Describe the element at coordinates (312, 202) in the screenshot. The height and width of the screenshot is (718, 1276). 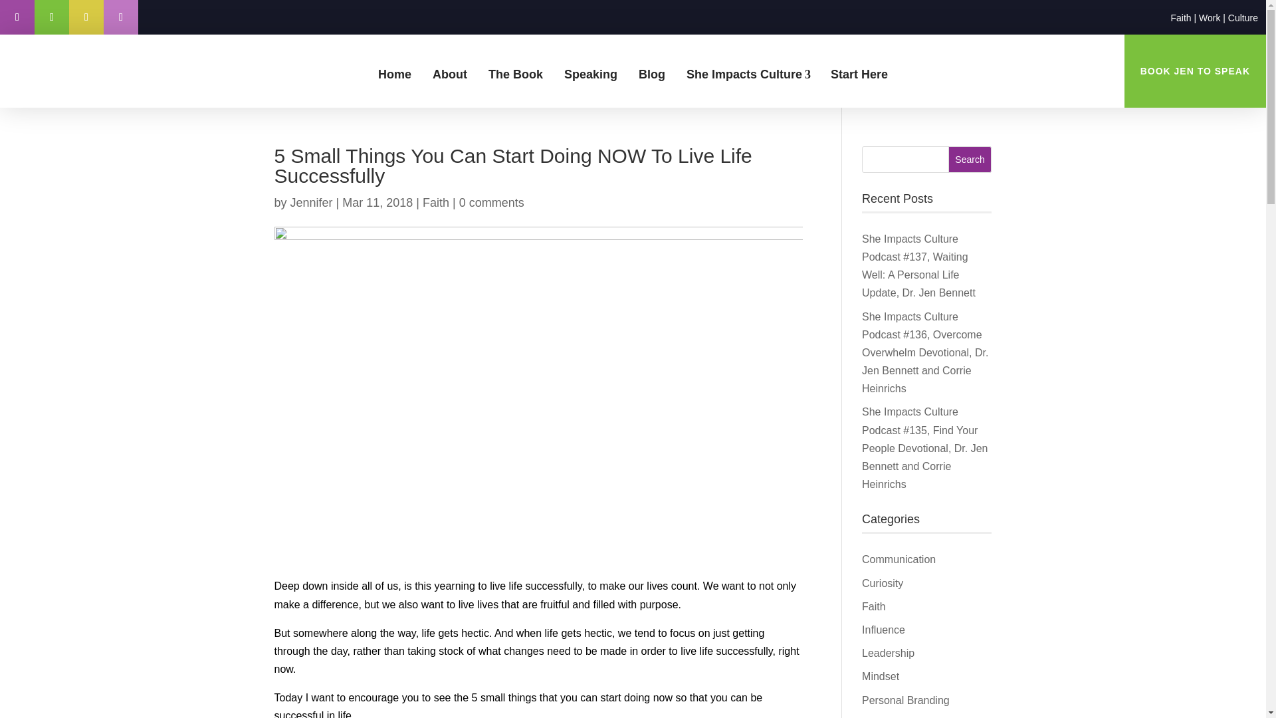
I see `Posts by Jennifer` at that location.